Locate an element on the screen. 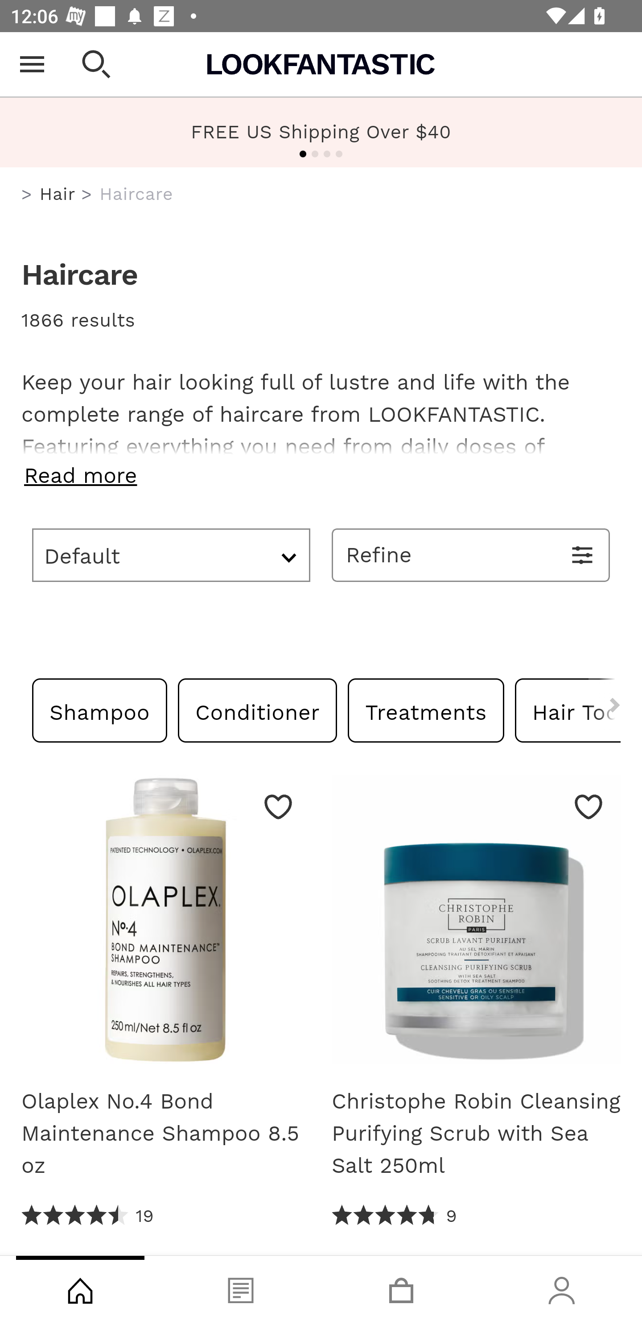  Account, tab, 4 of 4 is located at coordinates (562, 1288).